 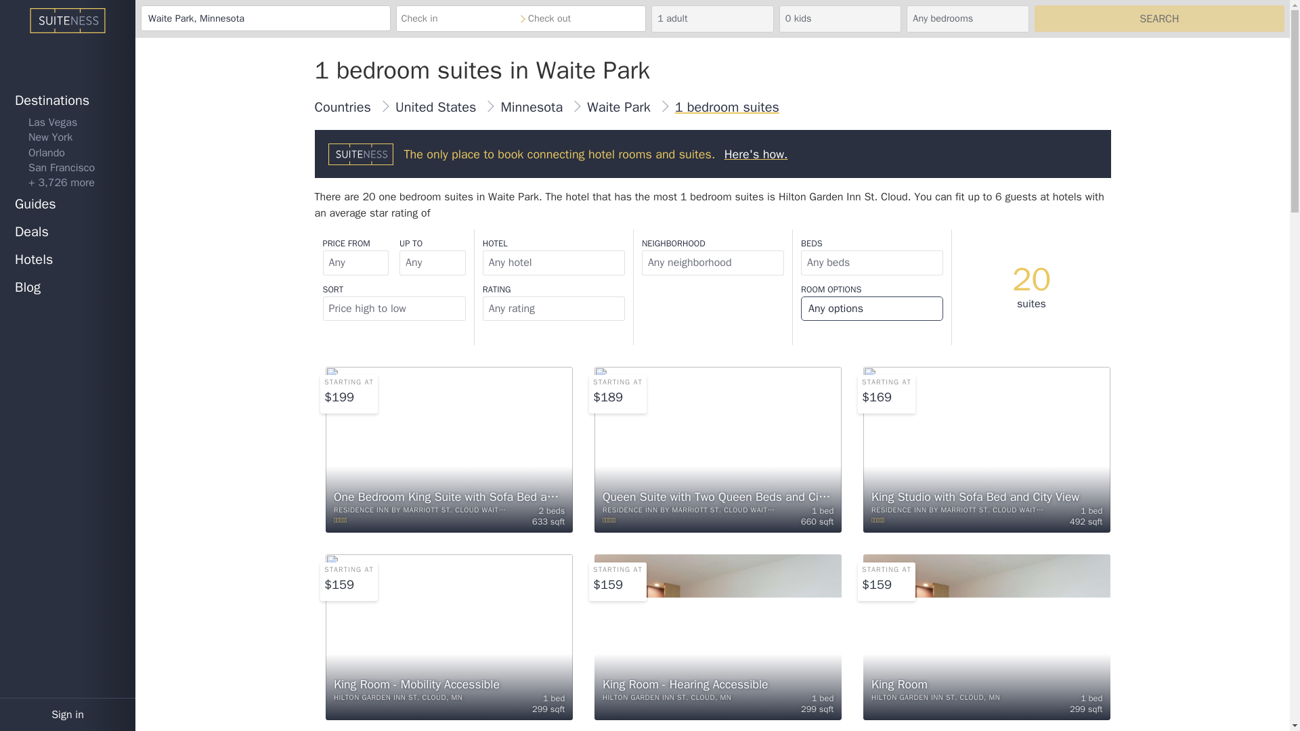 What do you see at coordinates (886, 383) in the screenshot?
I see `Excludes taxes or fees` at bounding box center [886, 383].